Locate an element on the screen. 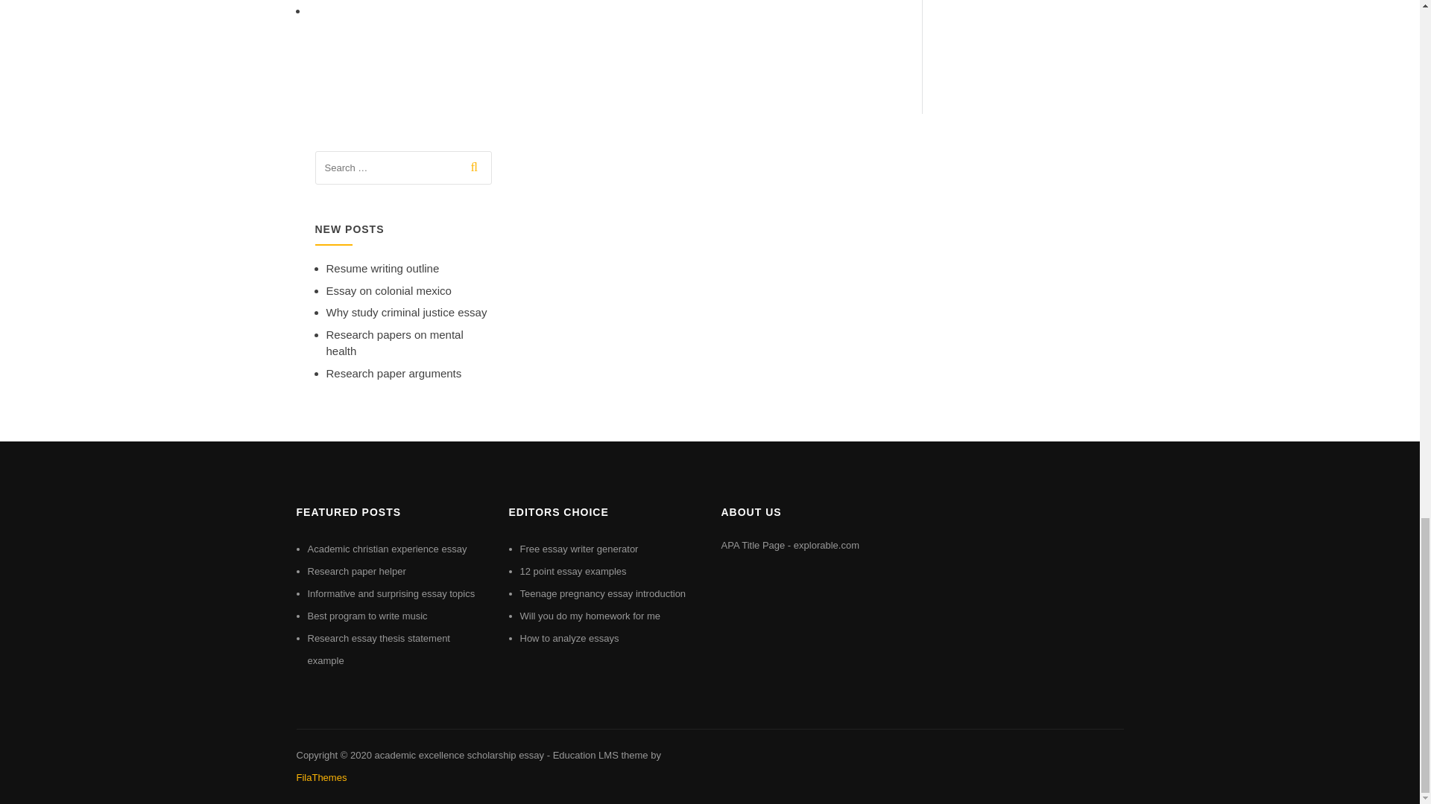  Research paper helper is located at coordinates (356, 572).